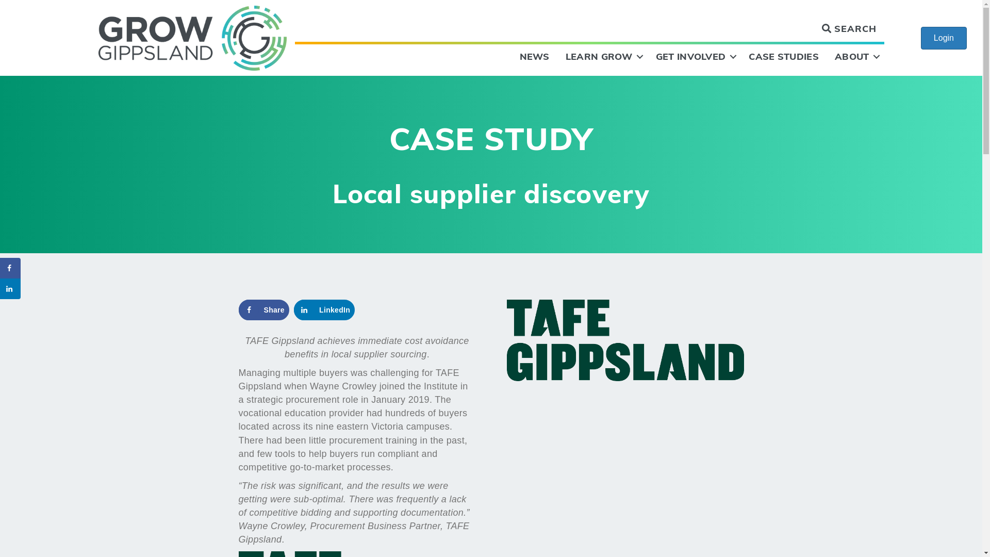 The image size is (990, 557). Describe the element at coordinates (944, 38) in the screenshot. I see `Login` at that location.